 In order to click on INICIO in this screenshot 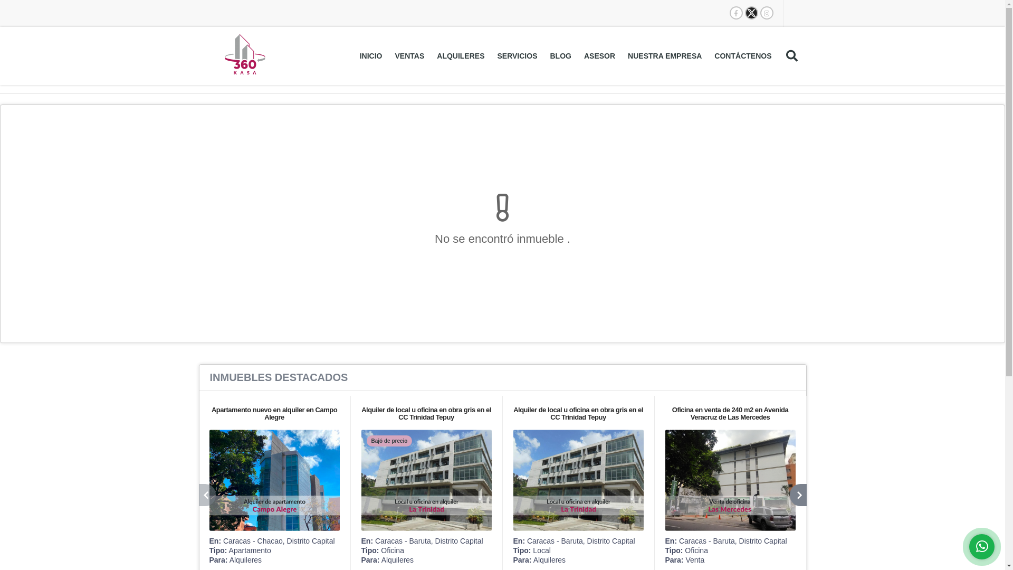, I will do `click(371, 56)`.